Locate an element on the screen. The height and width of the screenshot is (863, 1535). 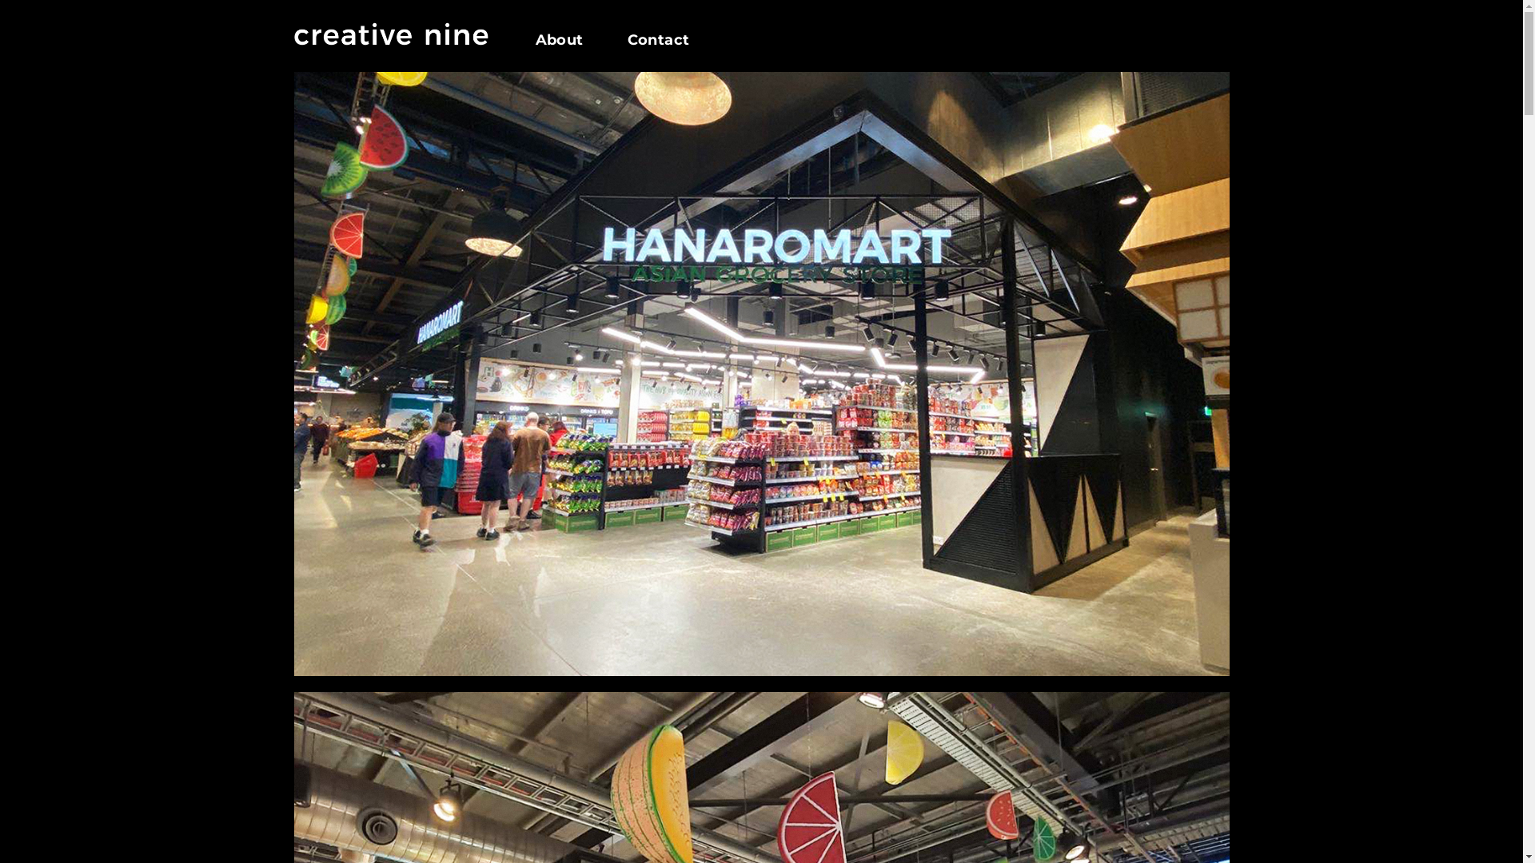
About is located at coordinates (571, 40).